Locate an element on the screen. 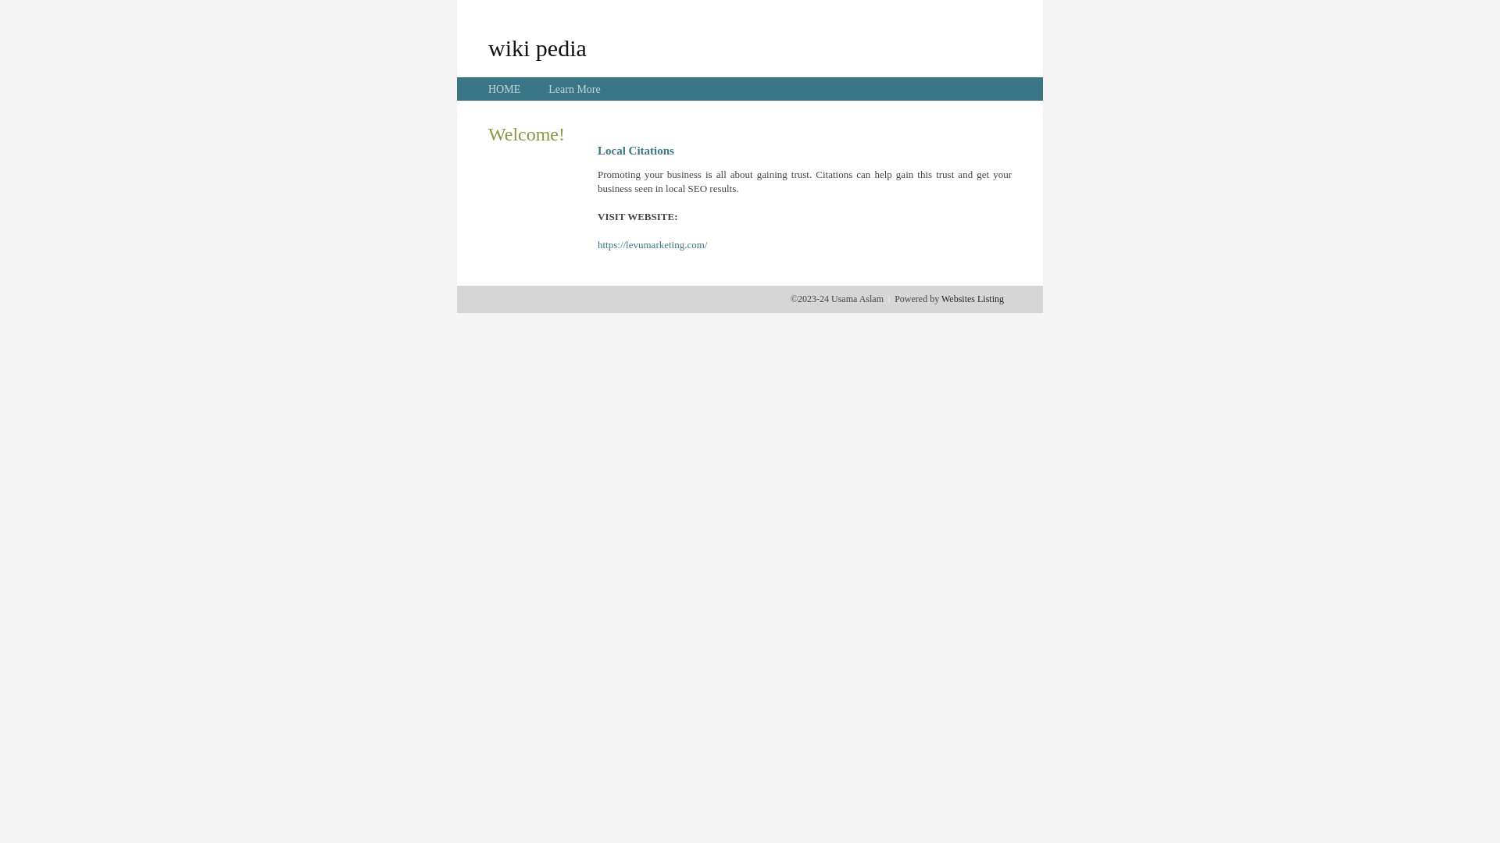 The image size is (1500, 843). https://levumarketing.com/ is located at coordinates (652, 245).